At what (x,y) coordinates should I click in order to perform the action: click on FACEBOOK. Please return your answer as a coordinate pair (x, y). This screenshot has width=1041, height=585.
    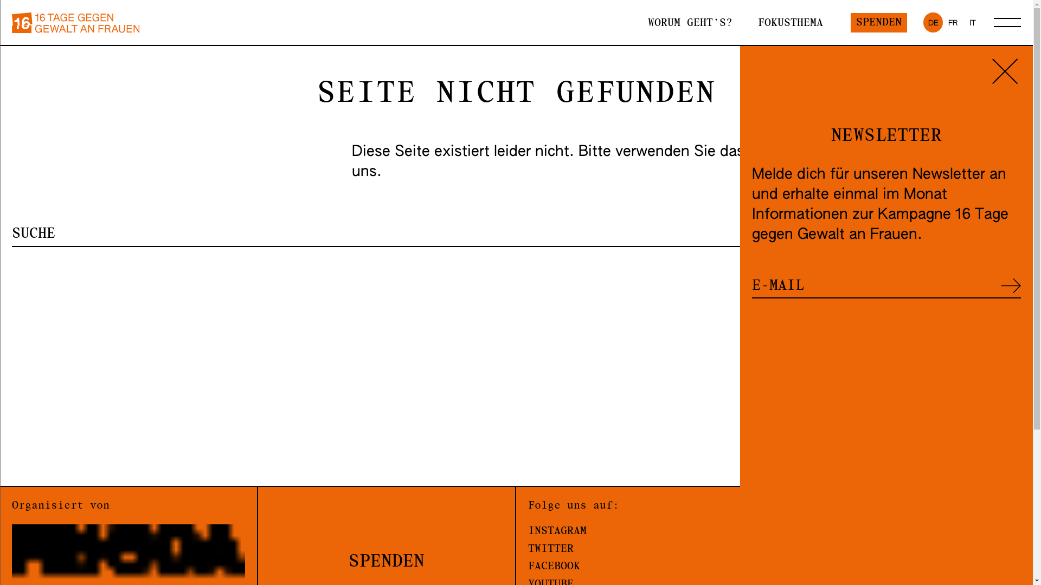
    Looking at the image, I should click on (645, 567).